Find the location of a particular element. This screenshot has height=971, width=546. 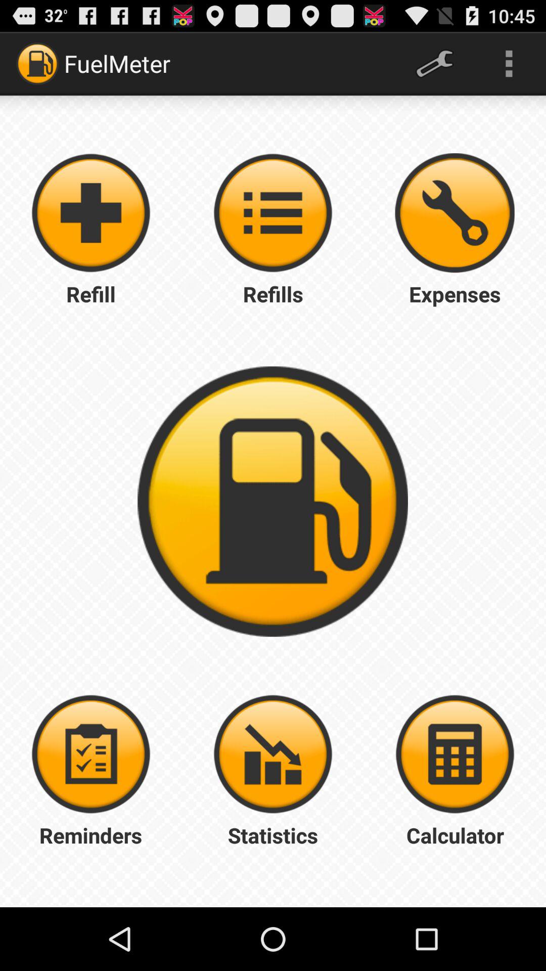

refills menu is located at coordinates (273, 213).